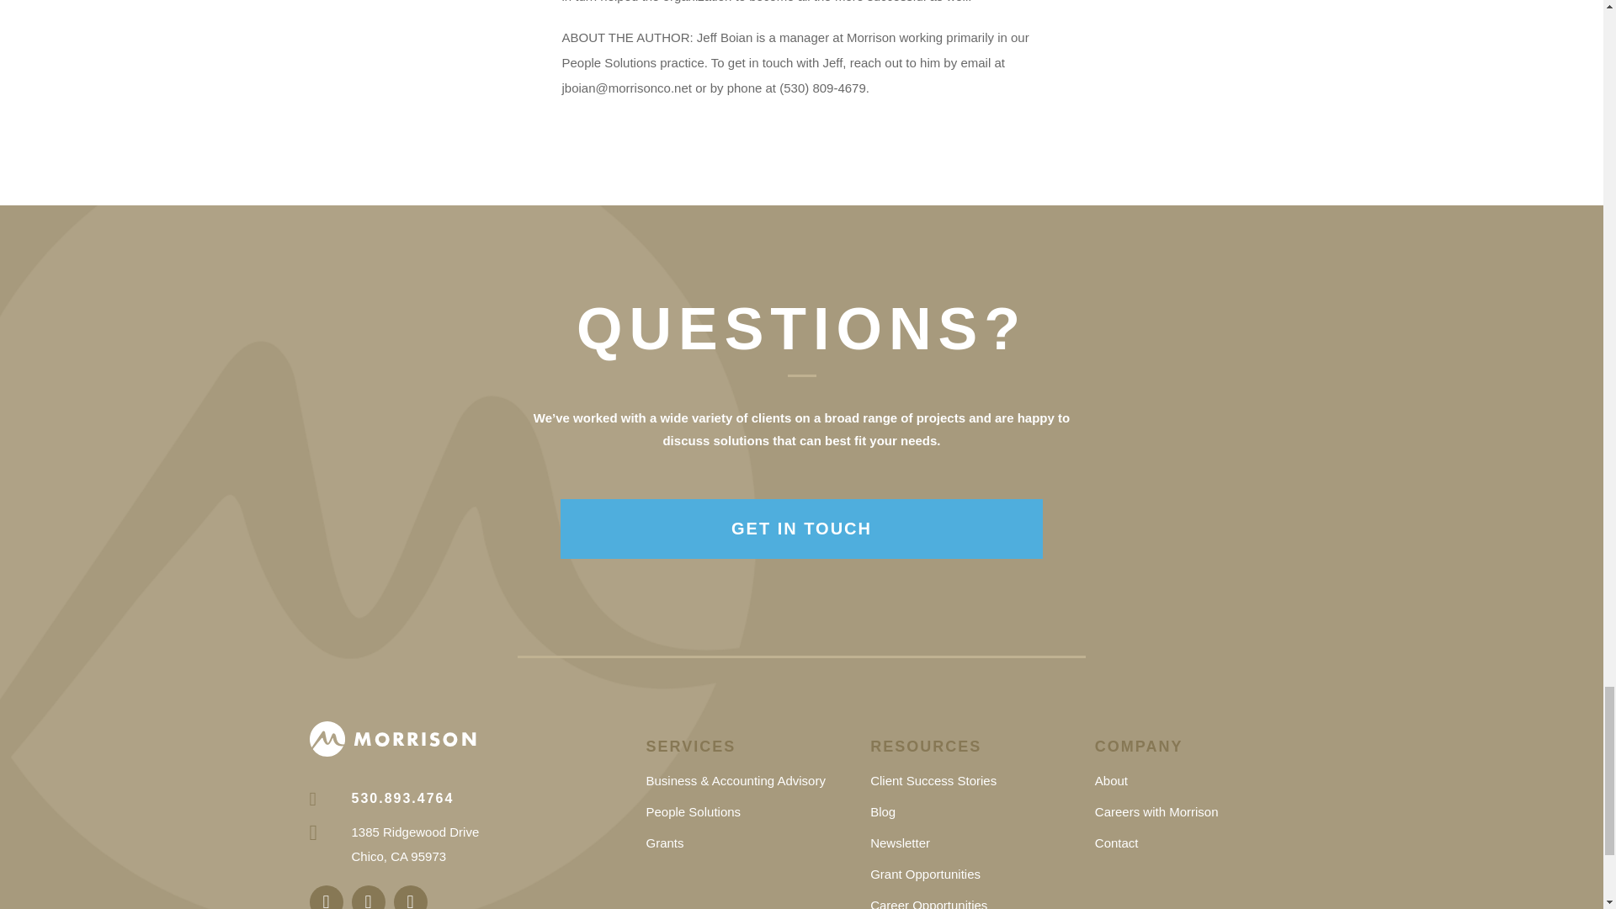  What do you see at coordinates (369, 897) in the screenshot?
I see `Facebook` at bounding box center [369, 897].